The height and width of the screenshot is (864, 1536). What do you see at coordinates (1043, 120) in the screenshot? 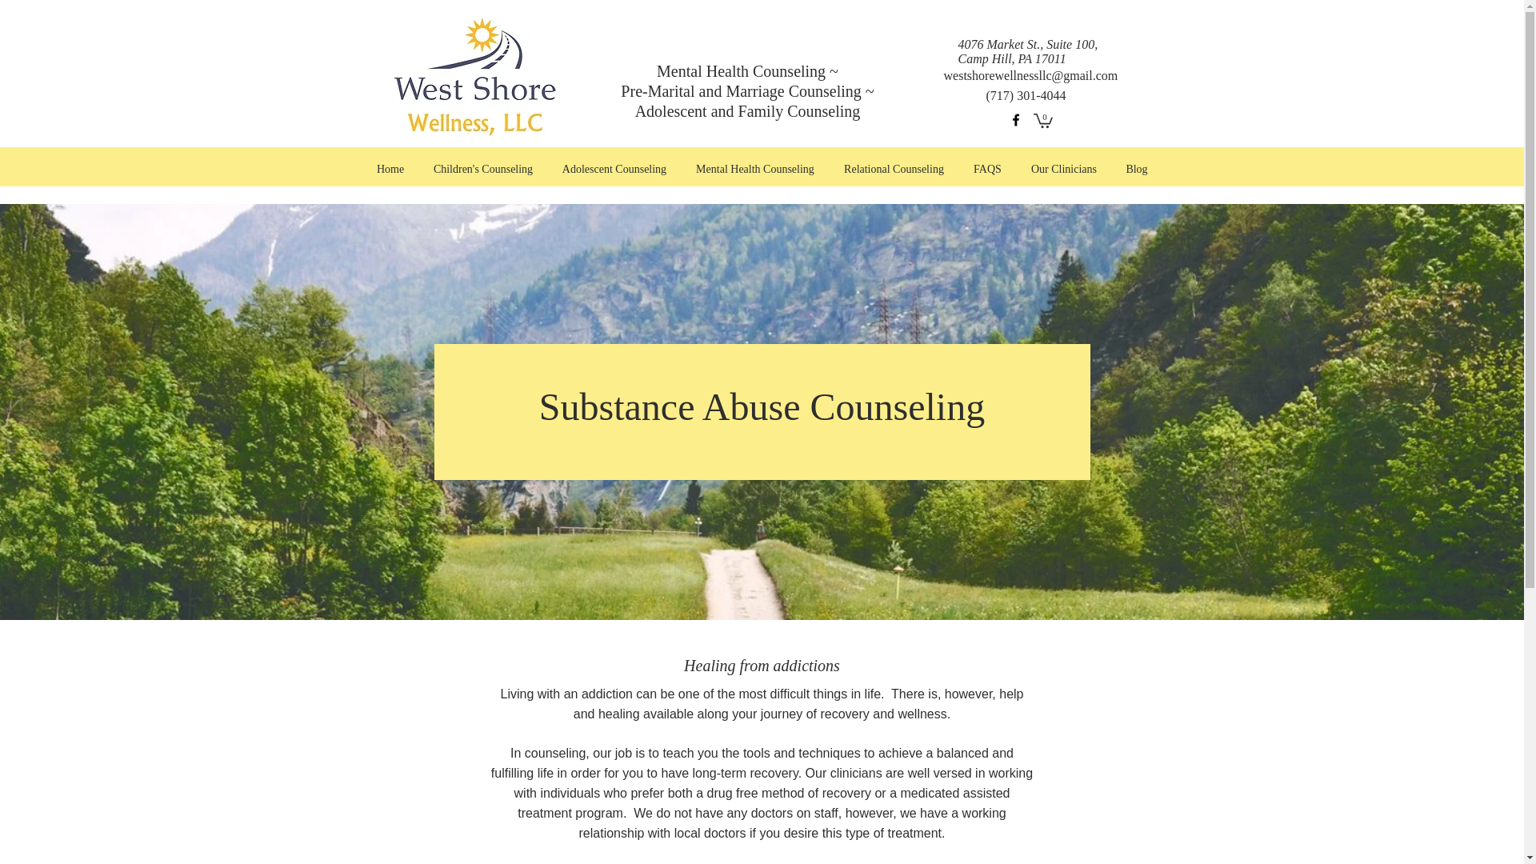
I see `0` at bounding box center [1043, 120].